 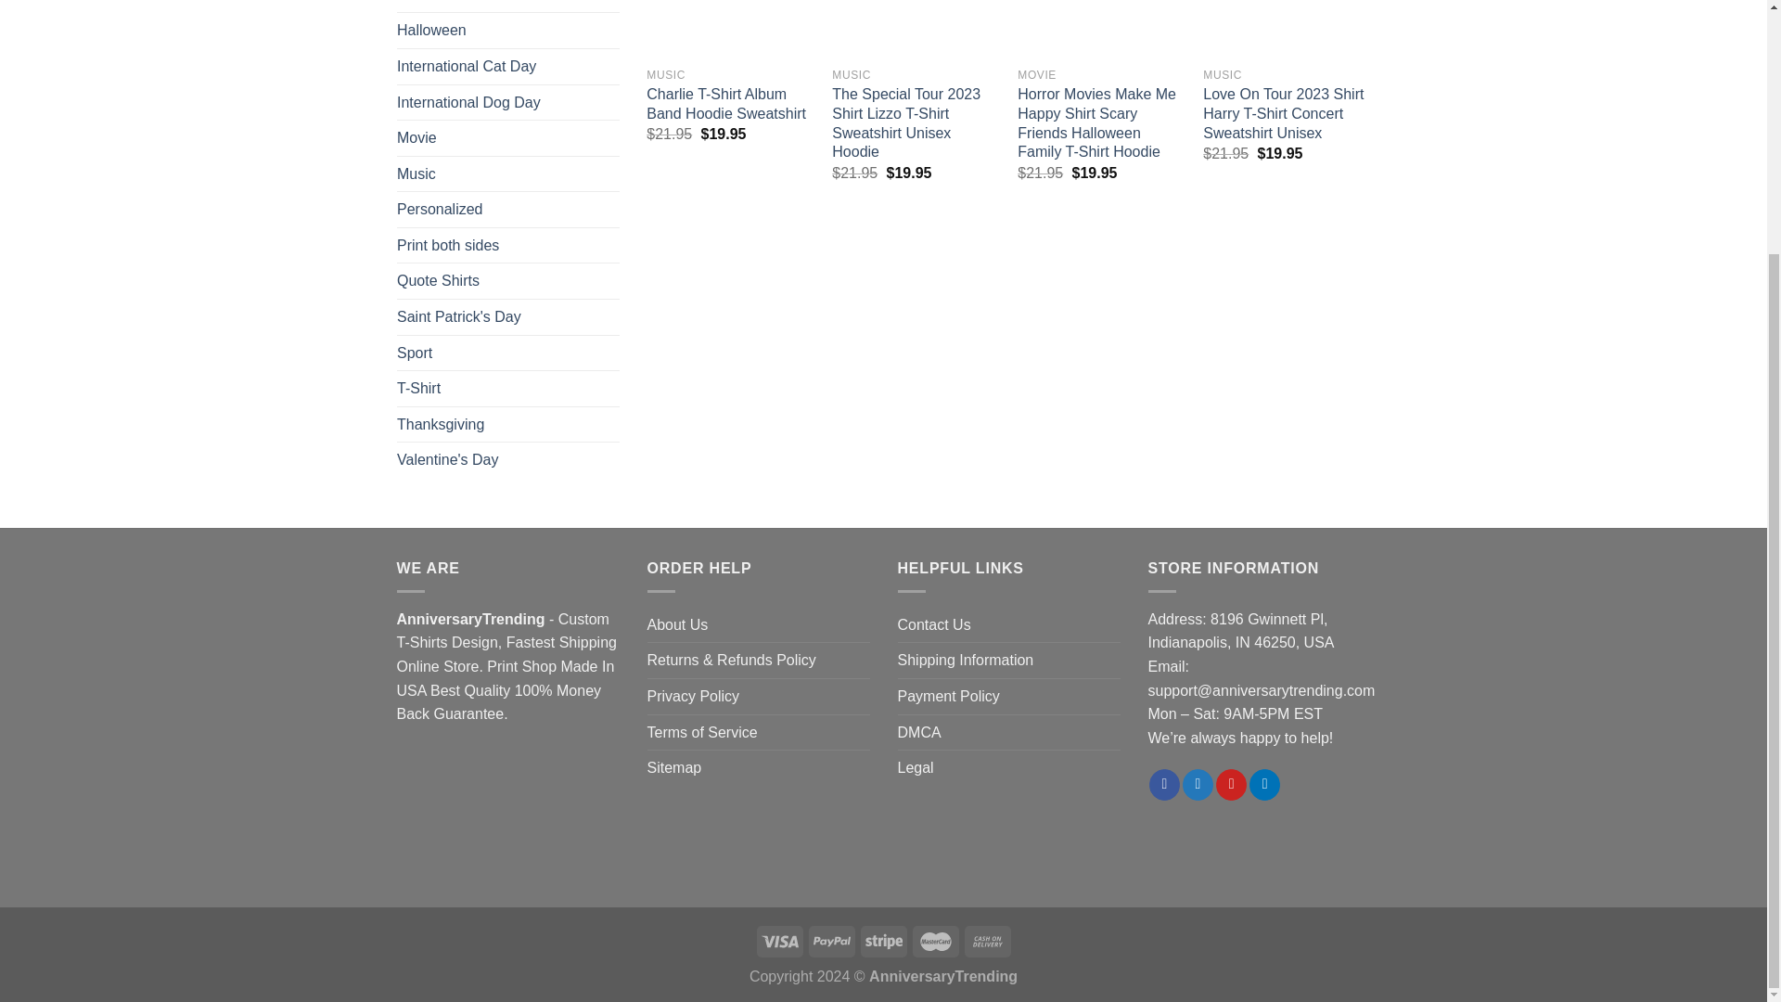 I want to click on Halloween, so click(x=508, y=30).